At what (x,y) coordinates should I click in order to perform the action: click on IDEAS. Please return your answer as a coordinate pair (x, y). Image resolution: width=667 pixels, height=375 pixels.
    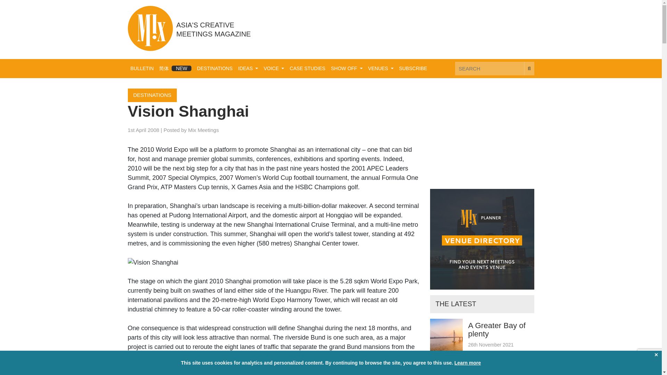
    Looking at the image, I should click on (248, 69).